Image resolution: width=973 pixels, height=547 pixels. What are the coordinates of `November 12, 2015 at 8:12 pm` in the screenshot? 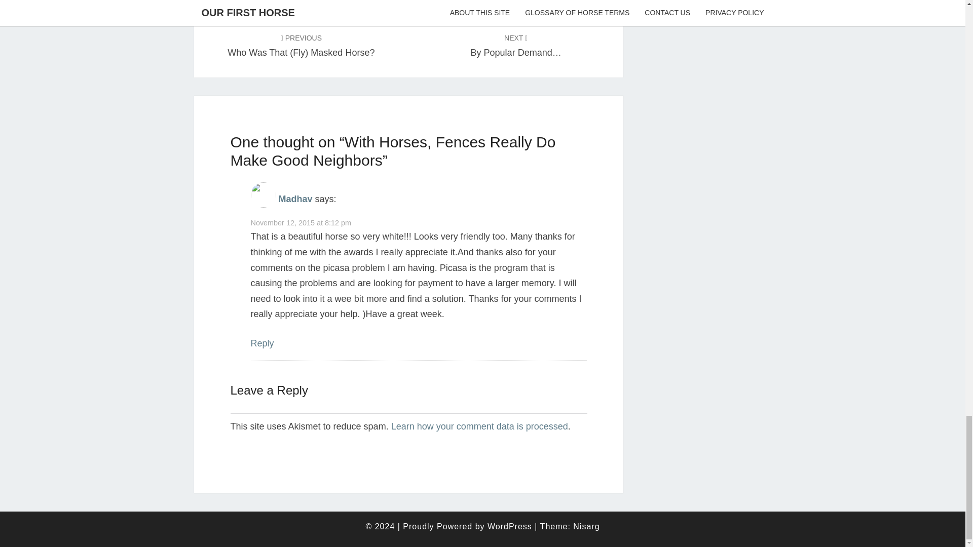 It's located at (300, 223).